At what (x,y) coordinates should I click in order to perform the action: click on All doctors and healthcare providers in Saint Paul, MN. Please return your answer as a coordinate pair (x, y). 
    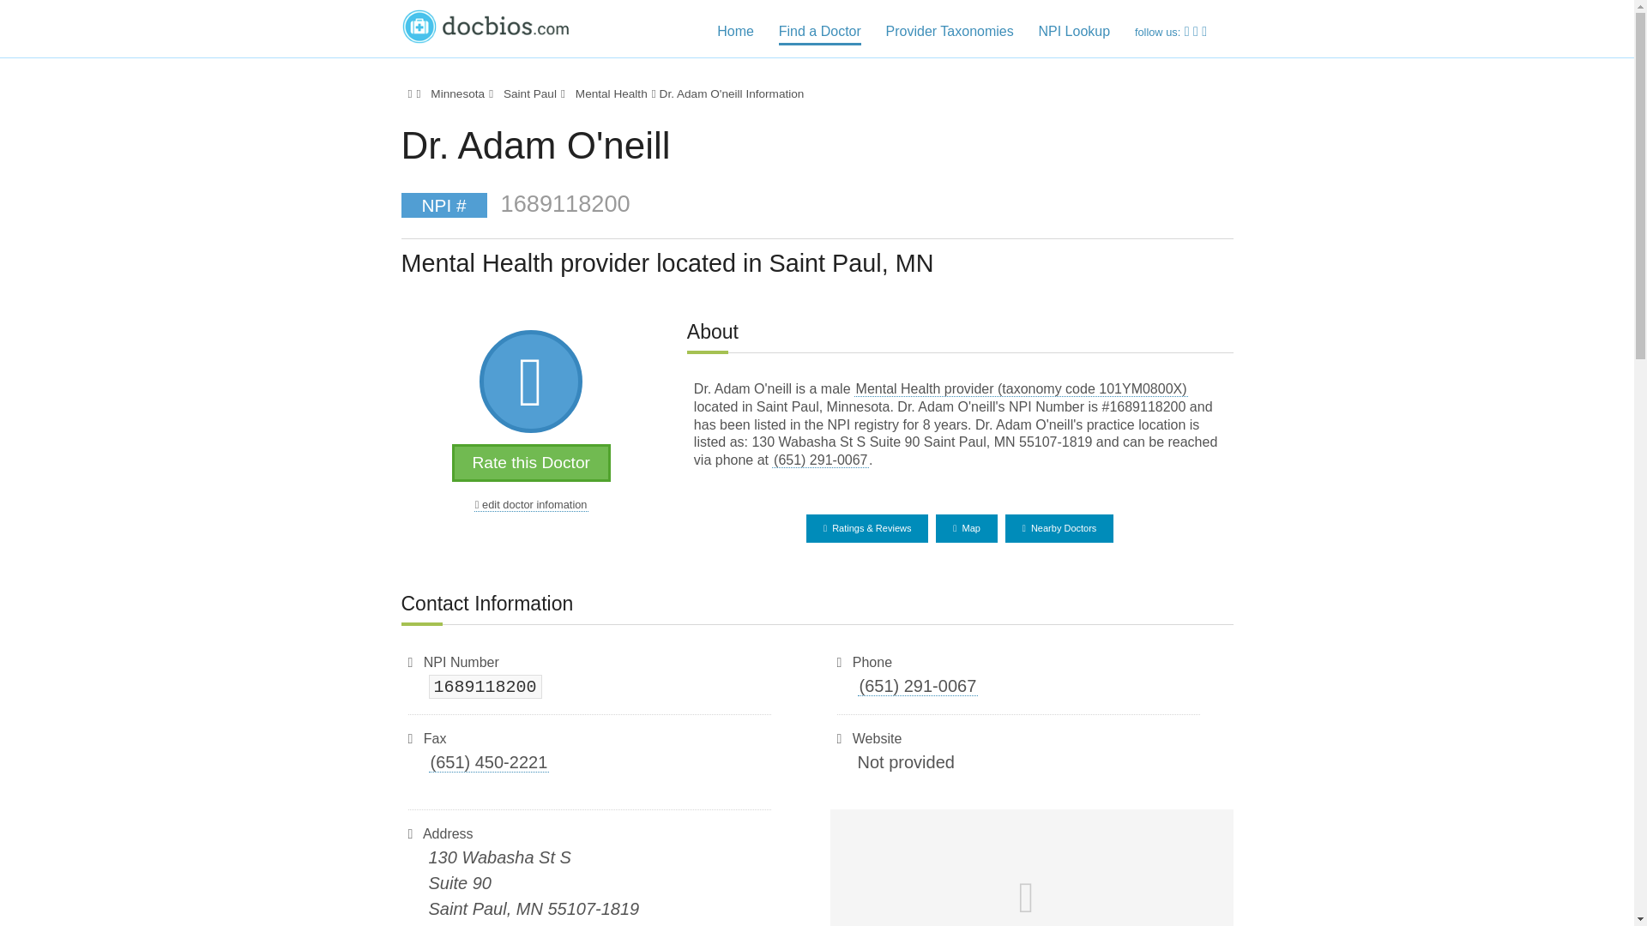
    Looking at the image, I should click on (528, 93).